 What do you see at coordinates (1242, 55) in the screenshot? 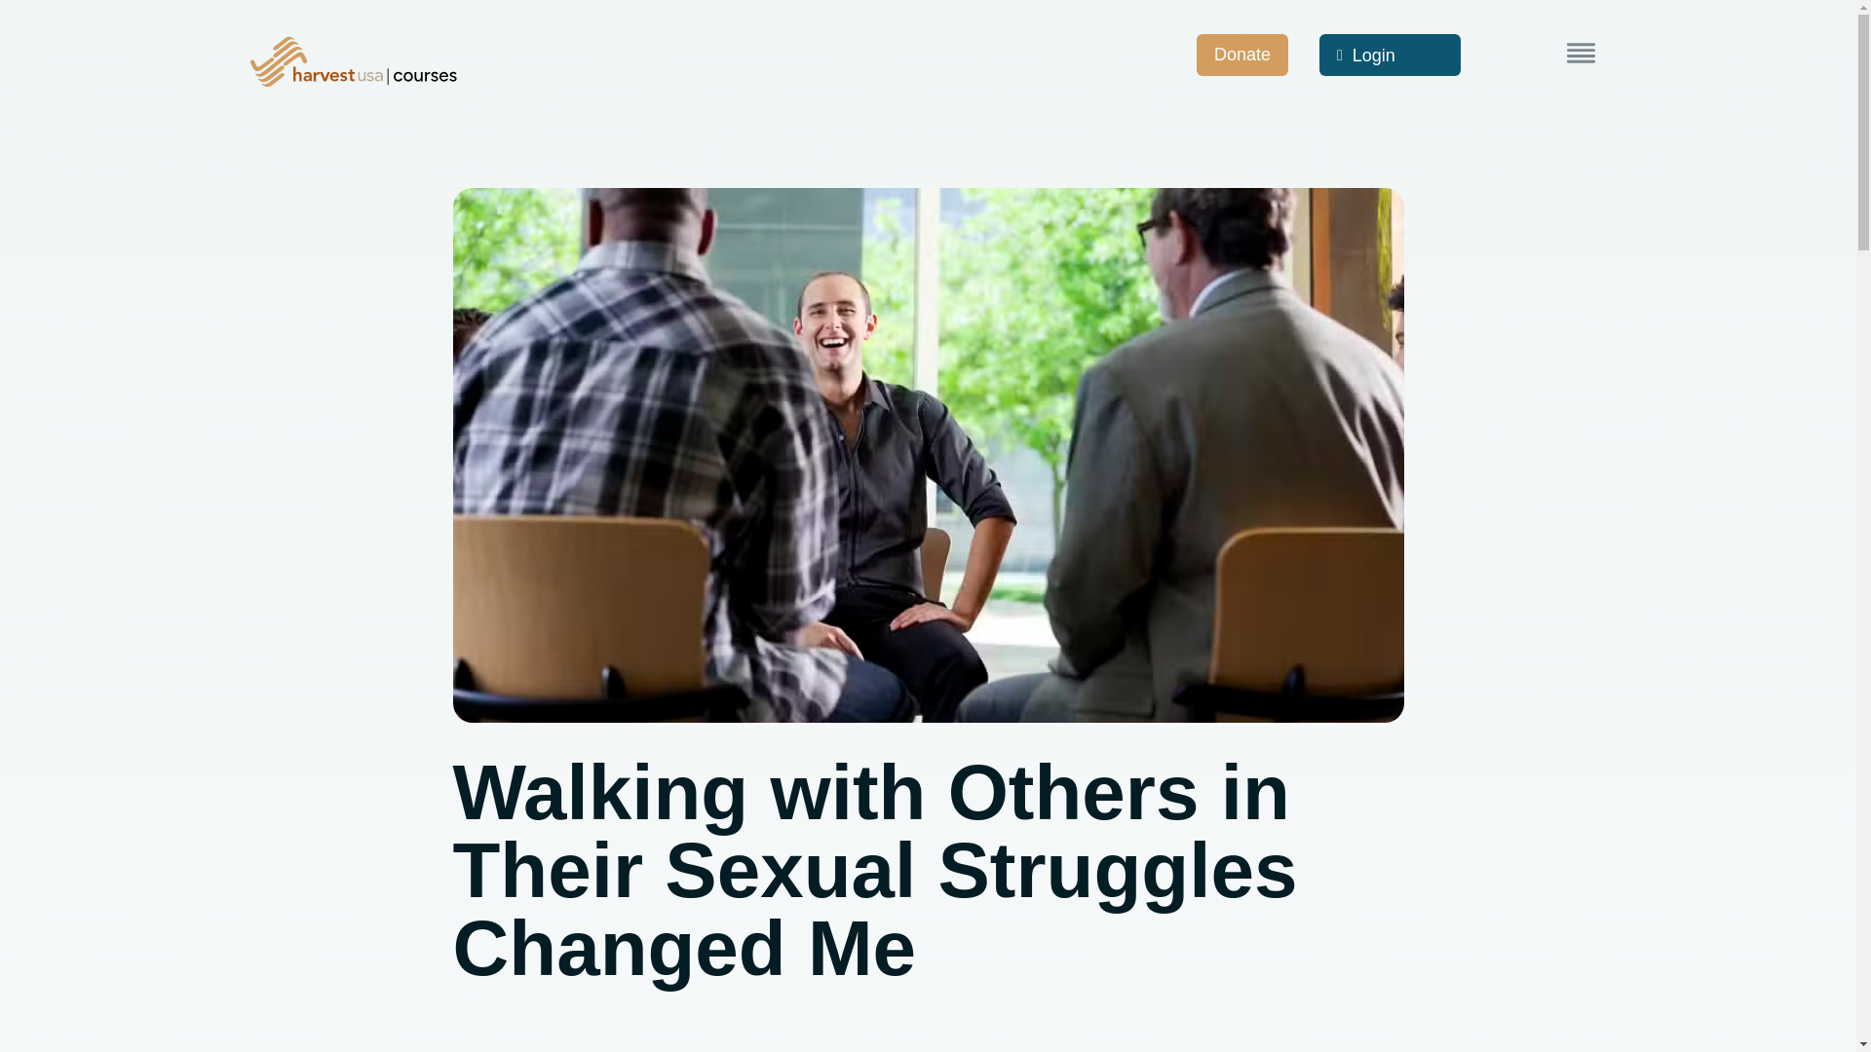
I see `Donate` at bounding box center [1242, 55].